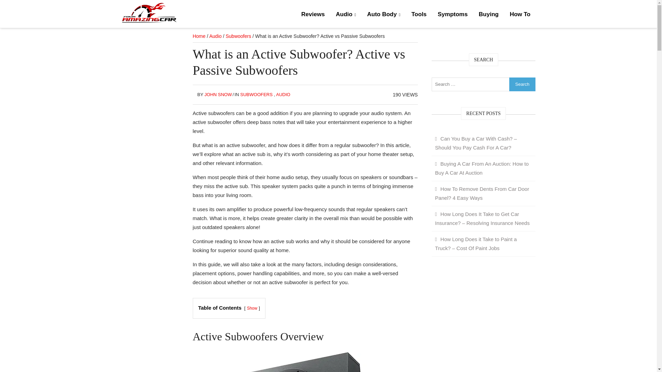 The height and width of the screenshot is (372, 662). What do you see at coordinates (215, 36) in the screenshot?
I see `Audio` at bounding box center [215, 36].